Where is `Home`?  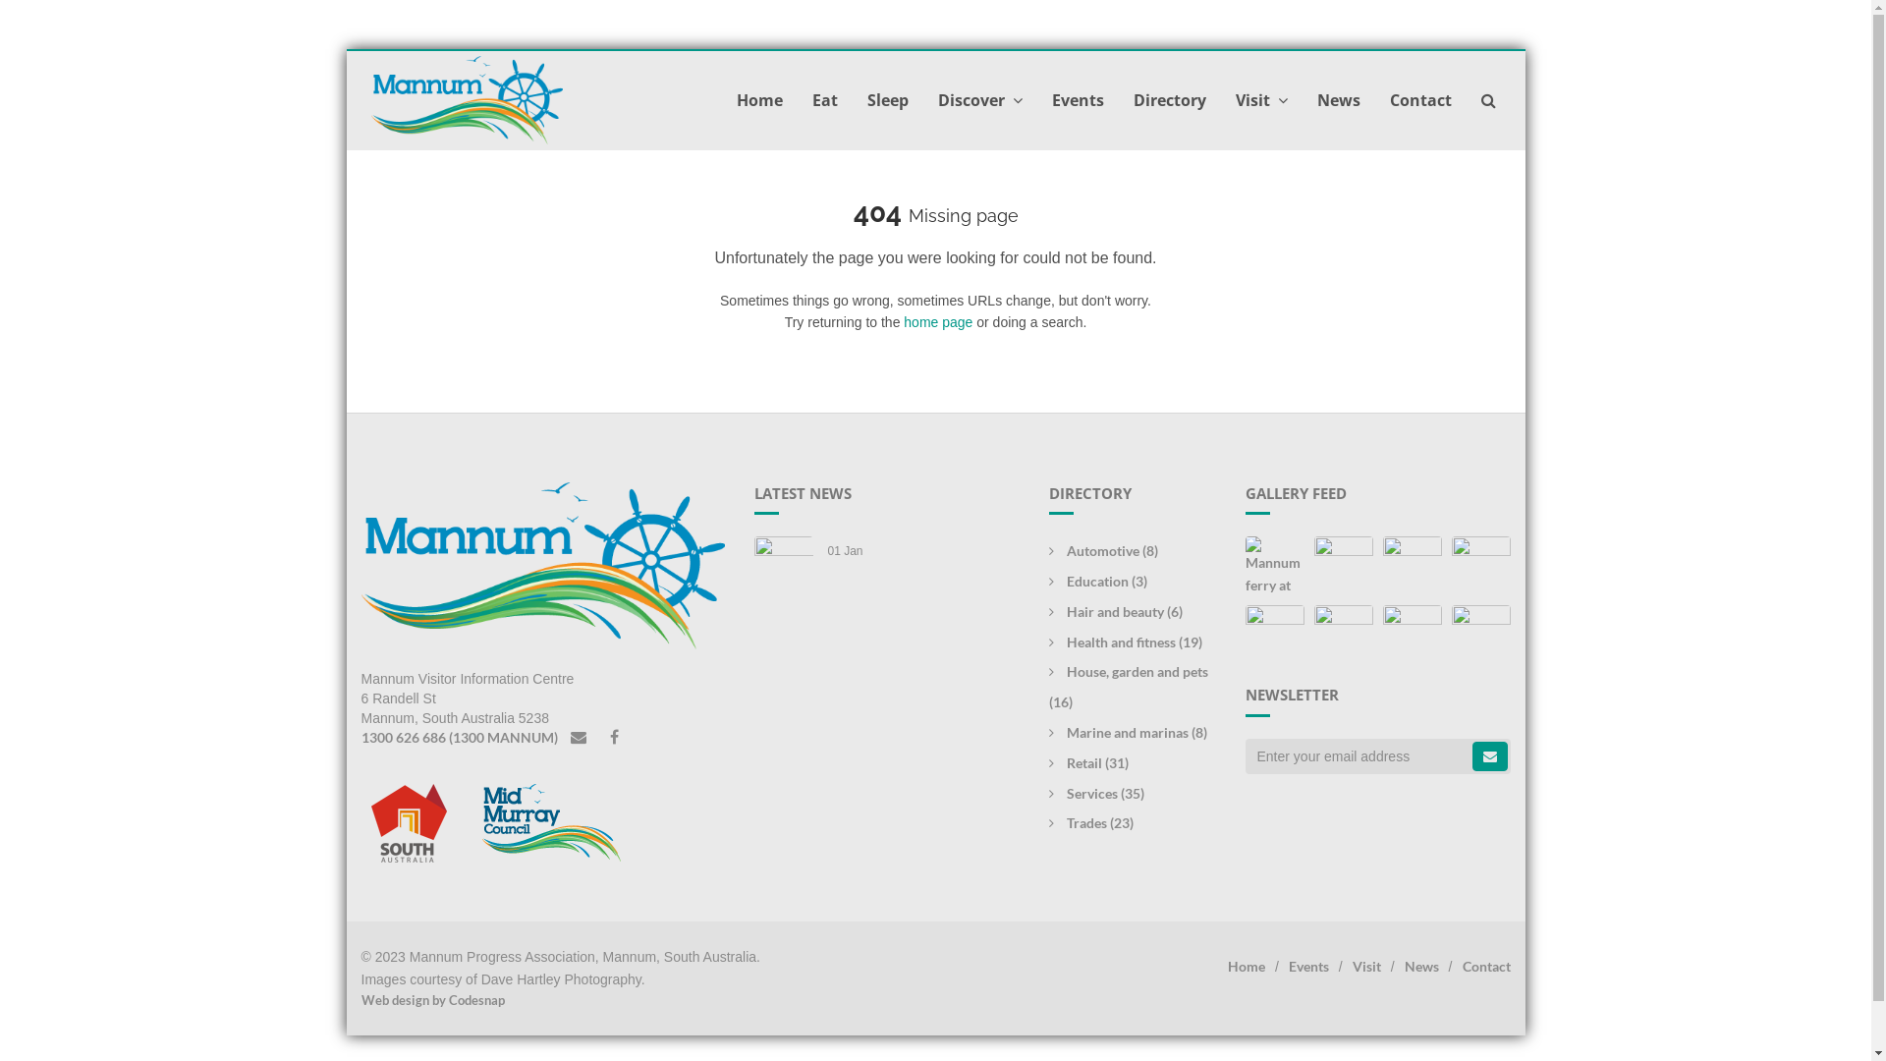 Home is located at coordinates (767, 100).